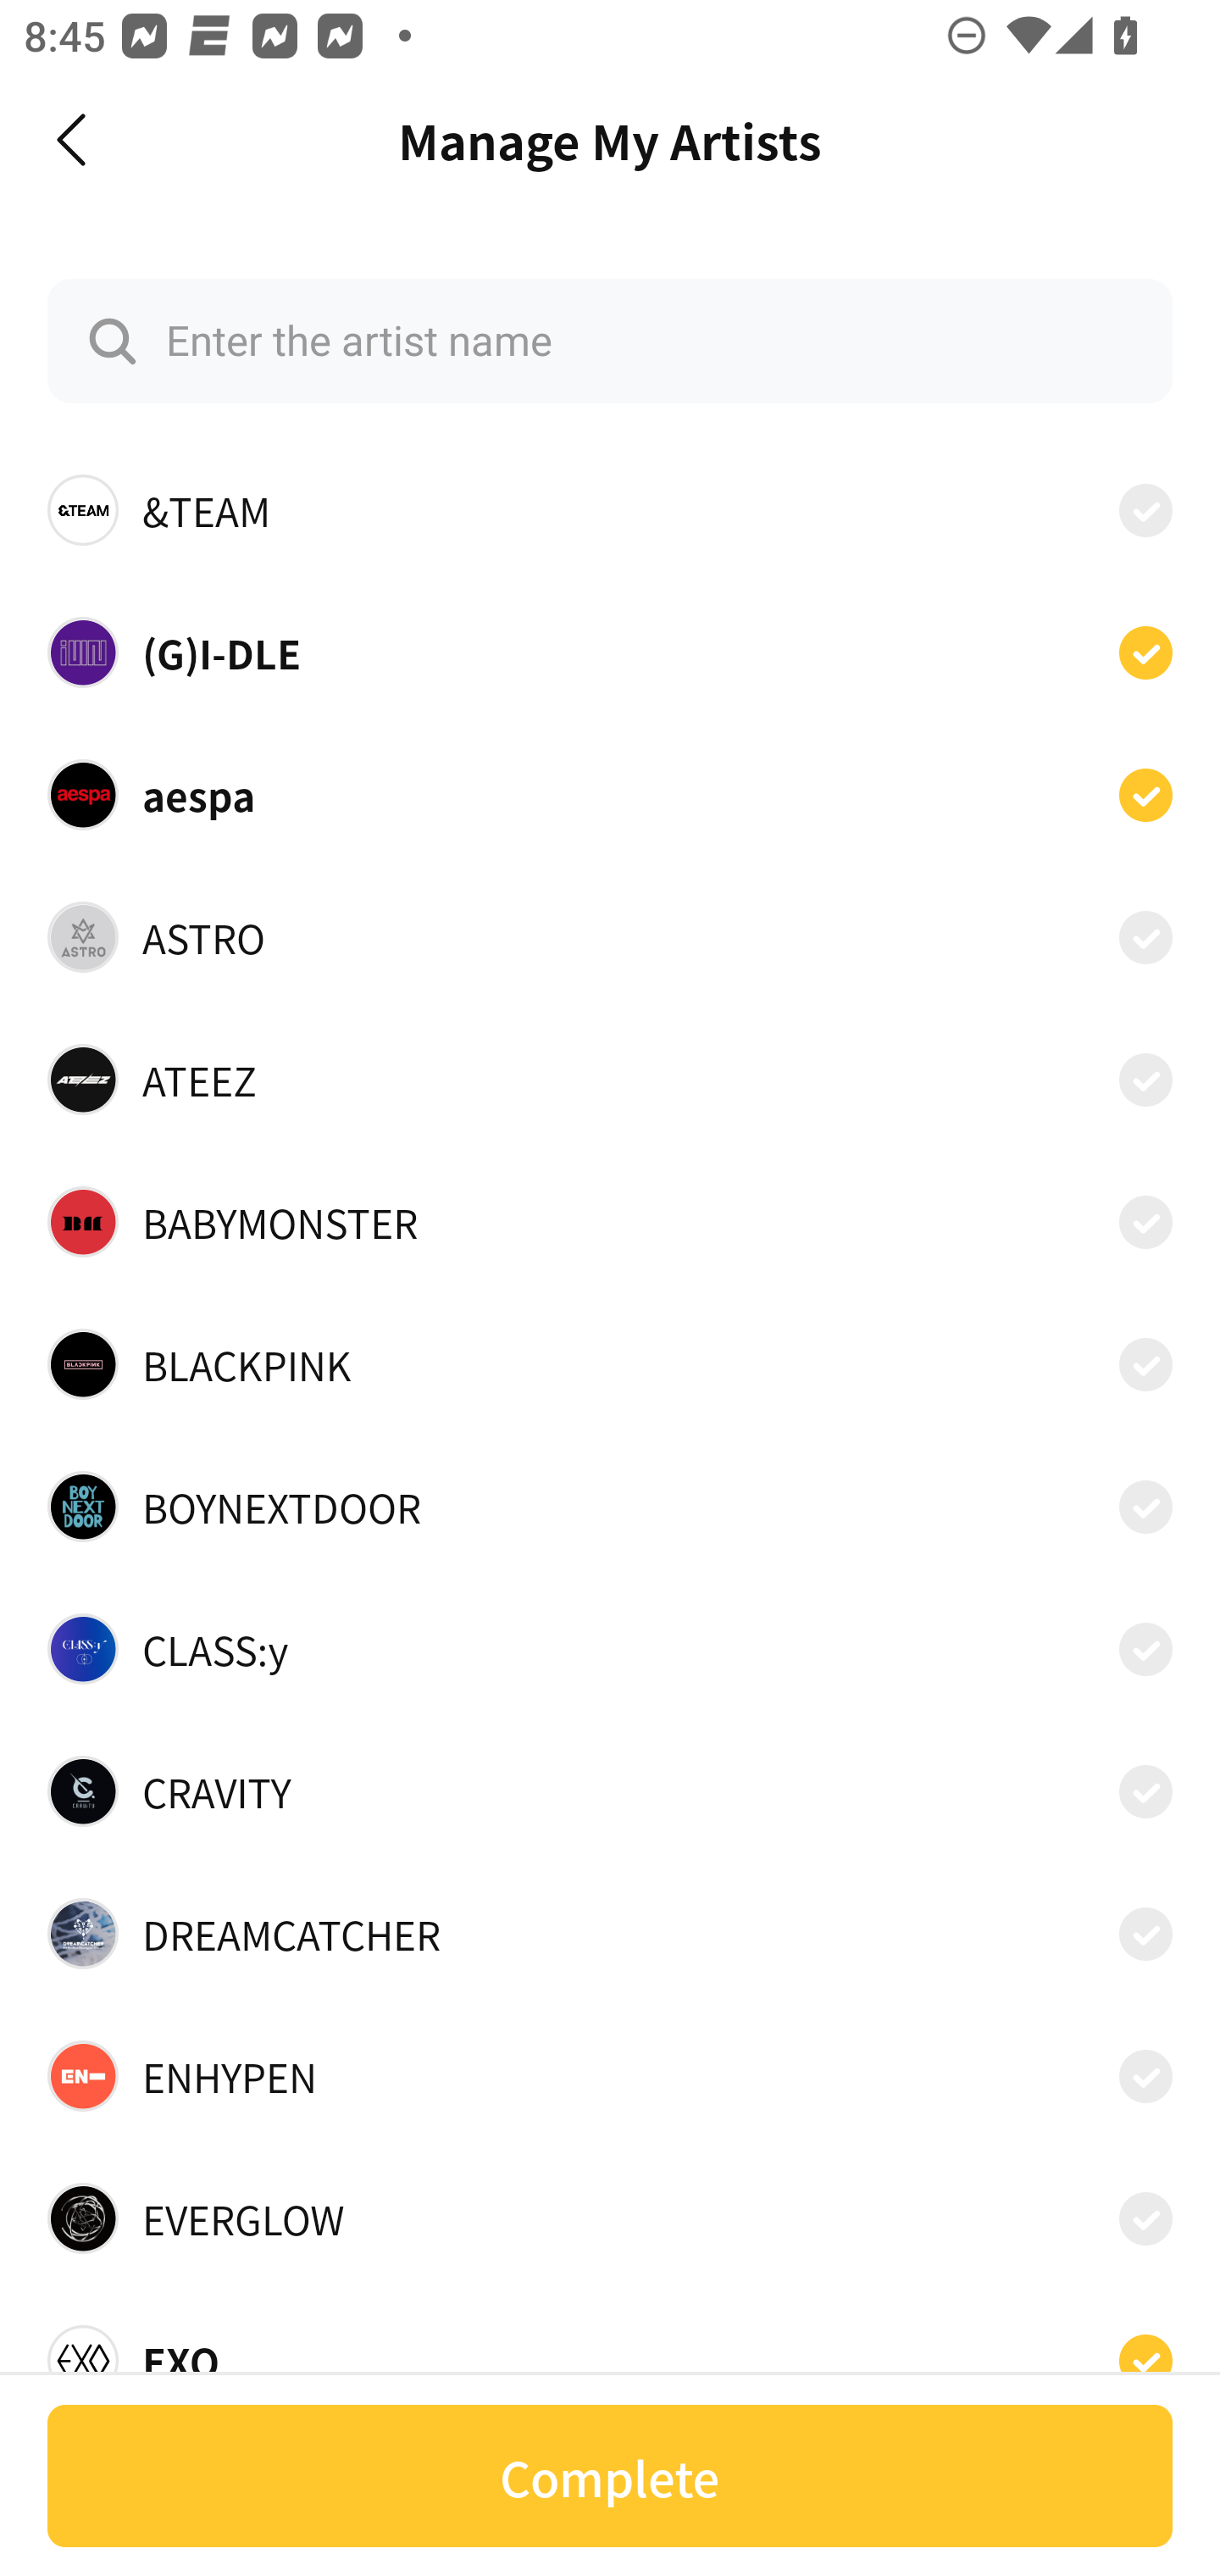 Image resolution: width=1220 pixels, height=2576 pixels. I want to click on CRAVITY, so click(610, 1791).